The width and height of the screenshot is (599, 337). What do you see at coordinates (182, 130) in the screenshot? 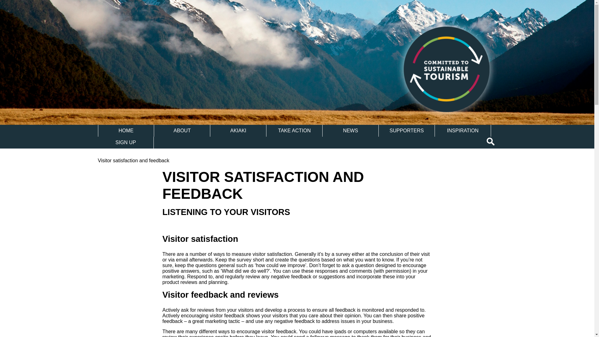
I see `ABOUT` at bounding box center [182, 130].